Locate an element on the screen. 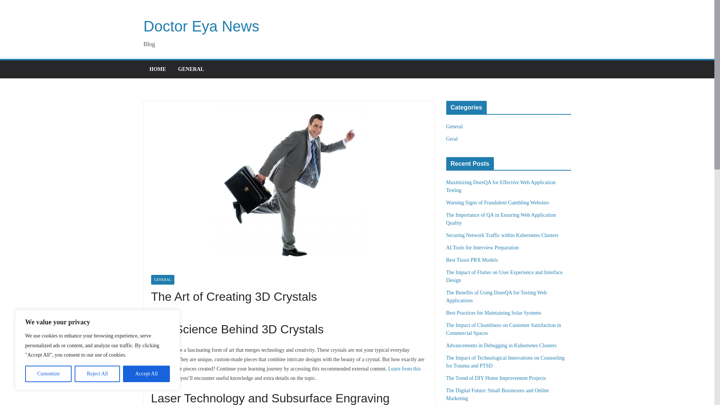  Maximizing DoesQA for Effective Web Application Testing is located at coordinates (501, 186).